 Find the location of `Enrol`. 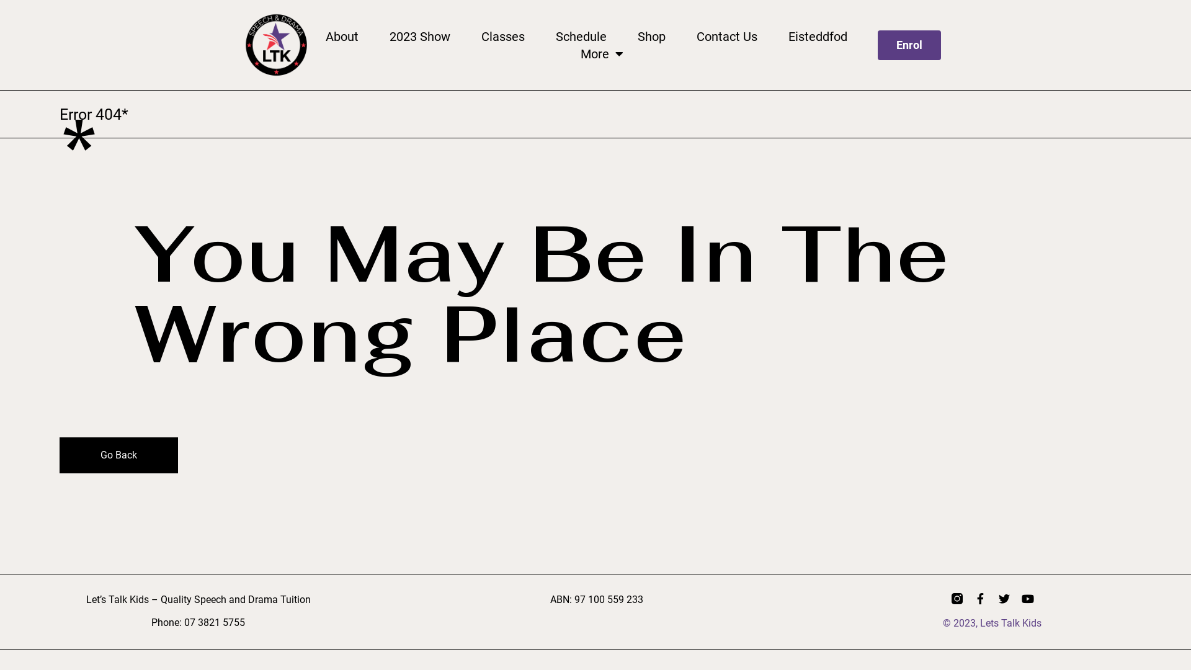

Enrol is located at coordinates (909, 45).